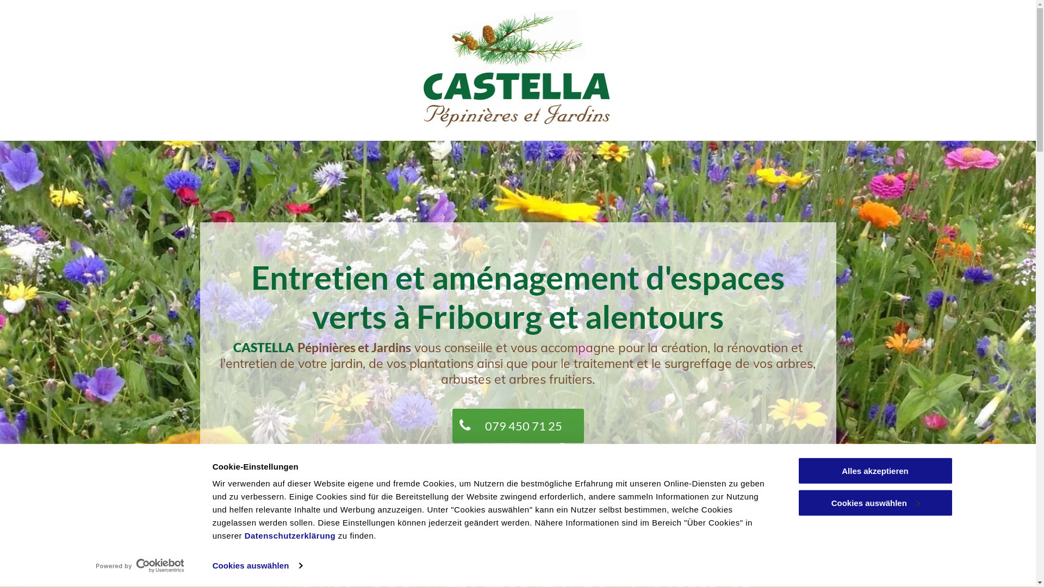 This screenshot has width=1044, height=587. I want to click on Alles akzeptieren, so click(875, 471).